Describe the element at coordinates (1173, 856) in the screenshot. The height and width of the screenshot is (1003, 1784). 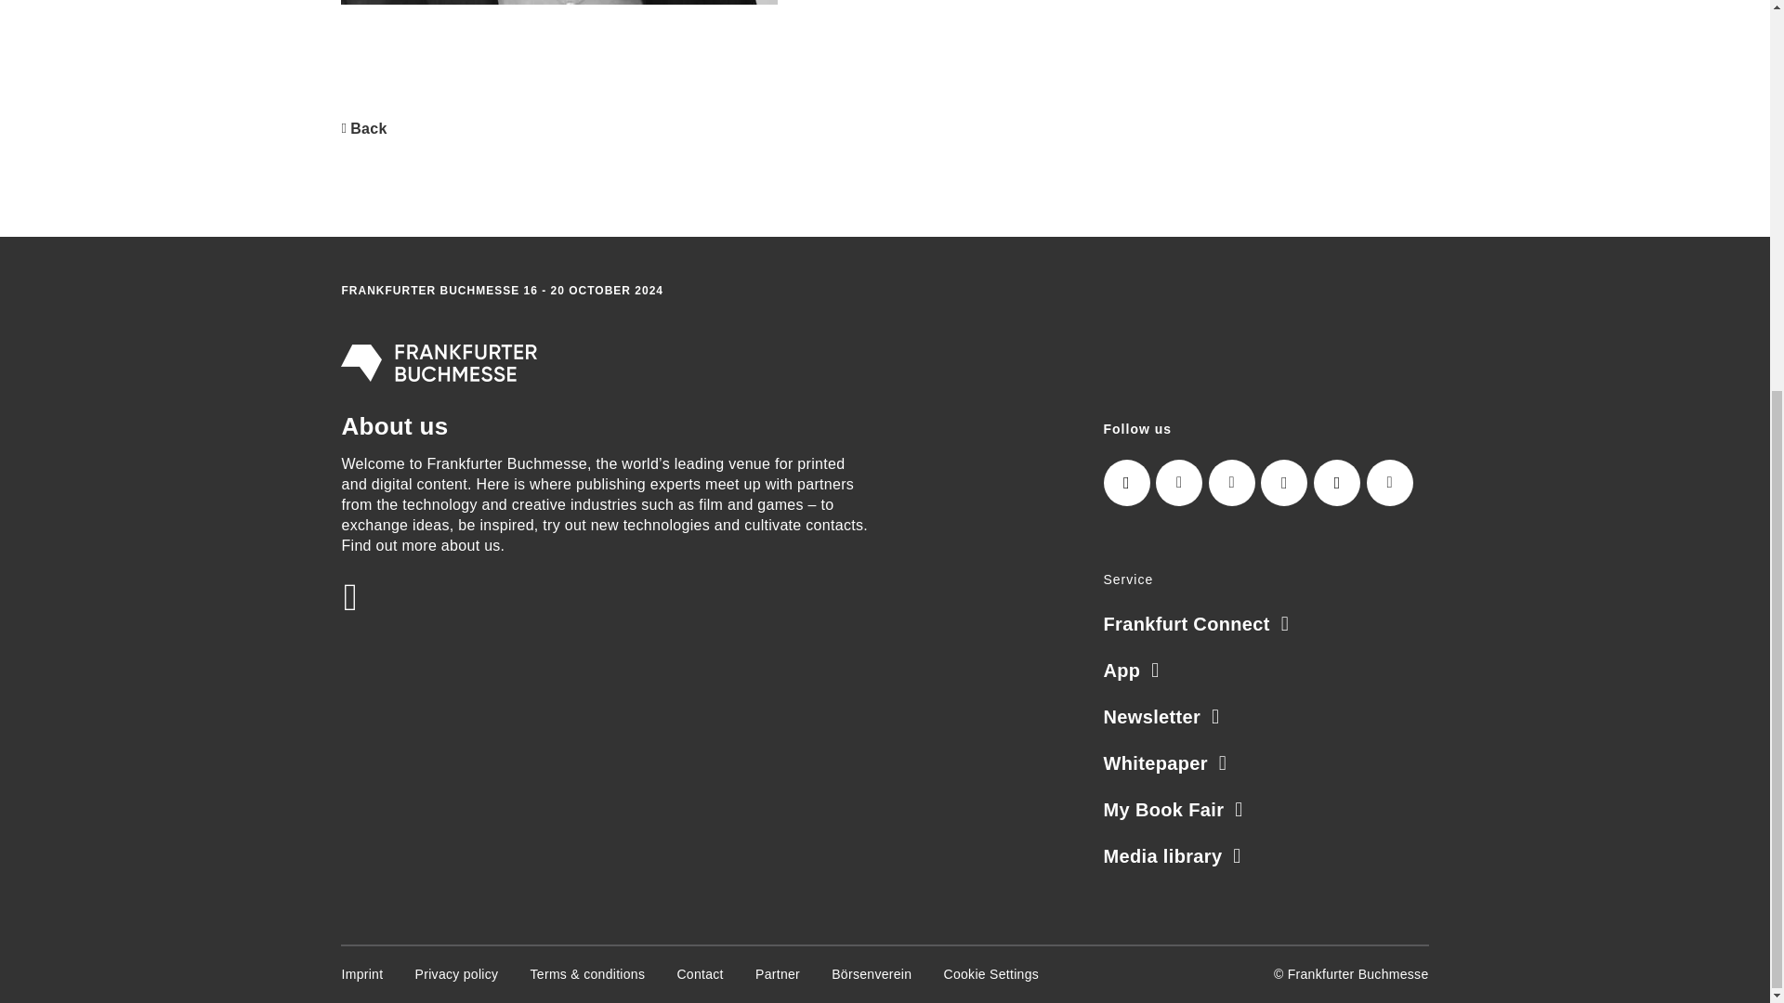
I see `Media library` at that location.